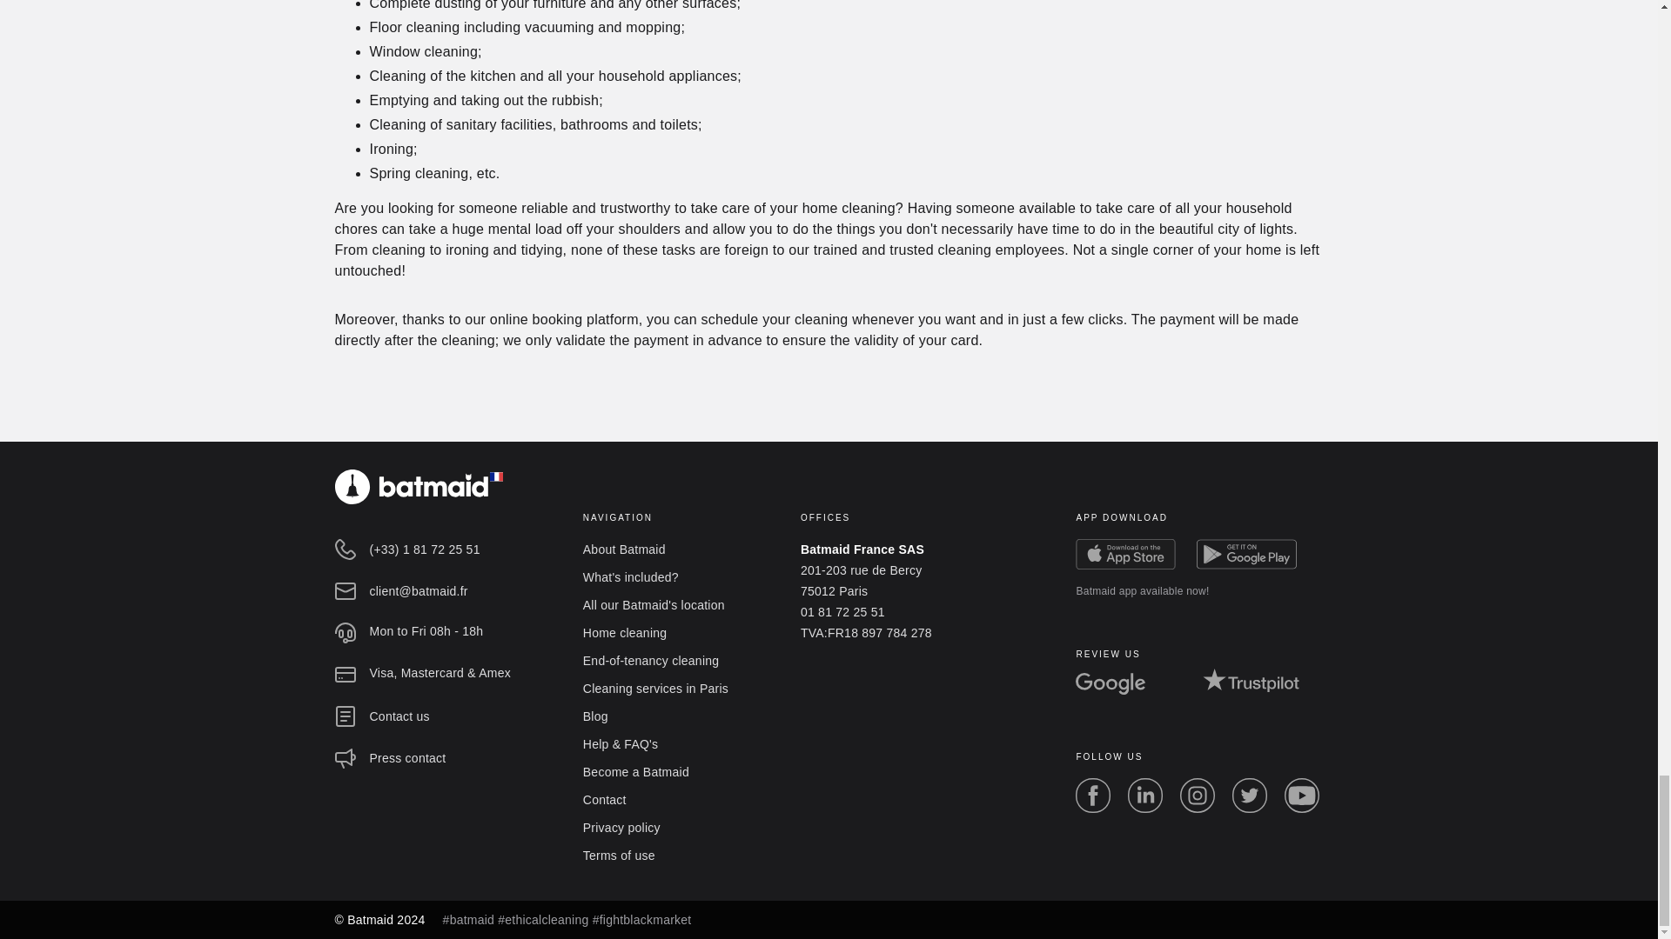 The height and width of the screenshot is (939, 1671). I want to click on What's included?, so click(630, 576).